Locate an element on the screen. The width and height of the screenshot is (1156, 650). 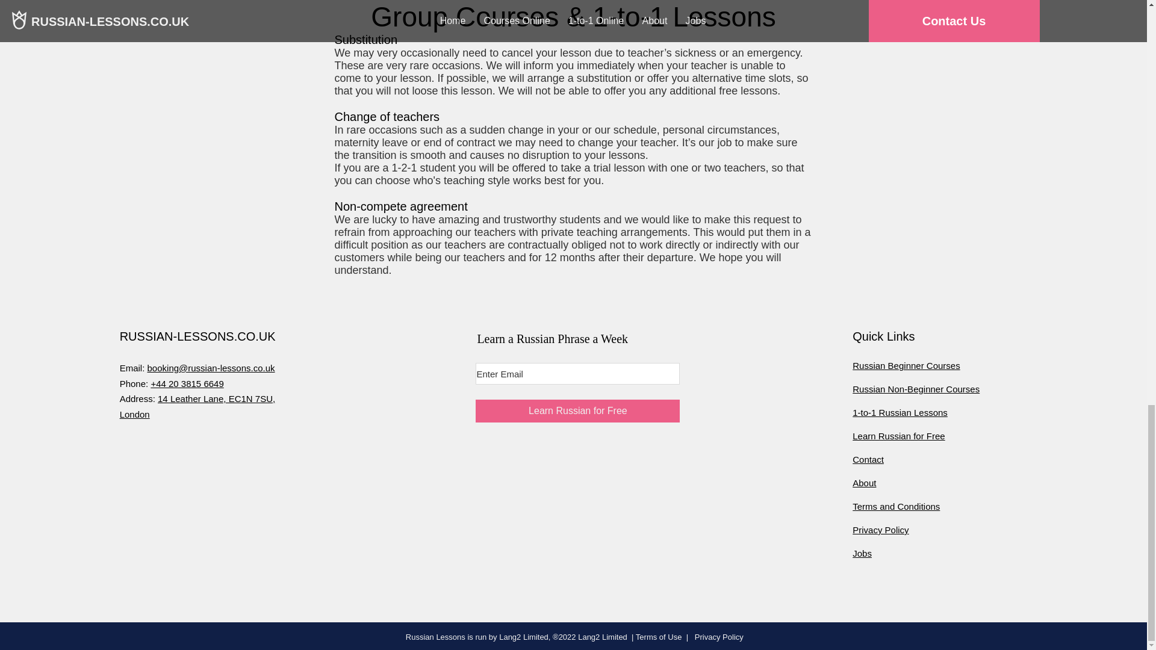
About is located at coordinates (865, 483).